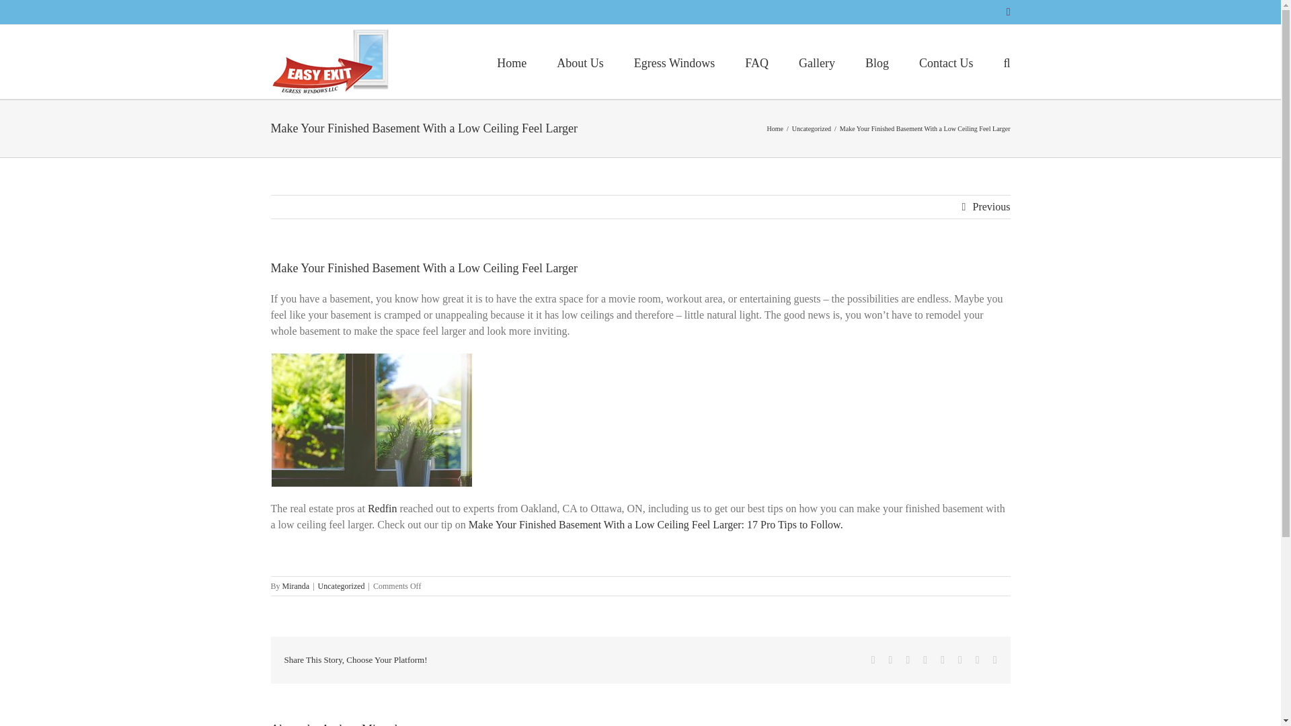  What do you see at coordinates (296, 586) in the screenshot?
I see `Miranda` at bounding box center [296, 586].